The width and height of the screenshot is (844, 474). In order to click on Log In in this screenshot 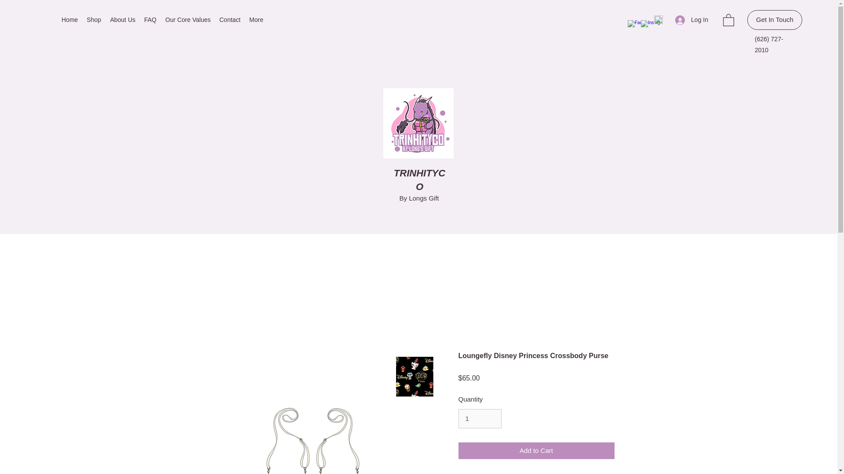, I will do `click(691, 20)`.